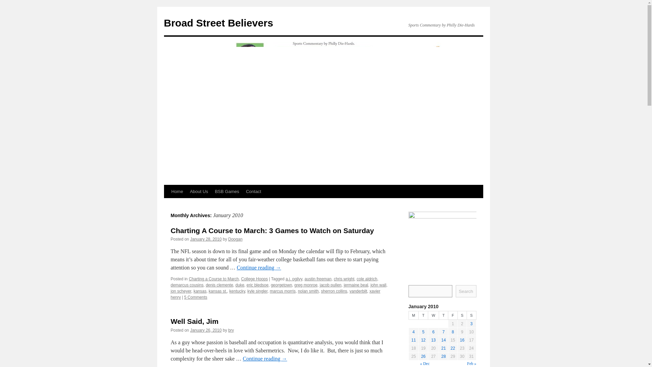 The width and height of the screenshot is (652, 367). I want to click on greg monroe, so click(306, 285).